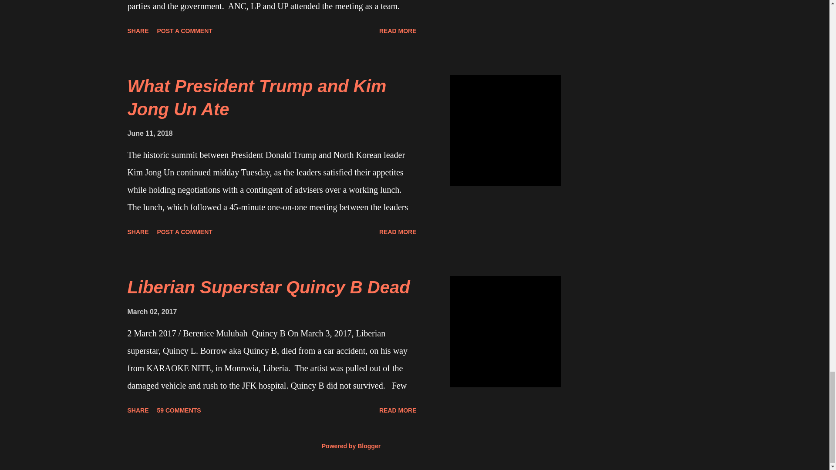 This screenshot has width=836, height=470. What do you see at coordinates (149, 133) in the screenshot?
I see `June 11, 2018` at bounding box center [149, 133].